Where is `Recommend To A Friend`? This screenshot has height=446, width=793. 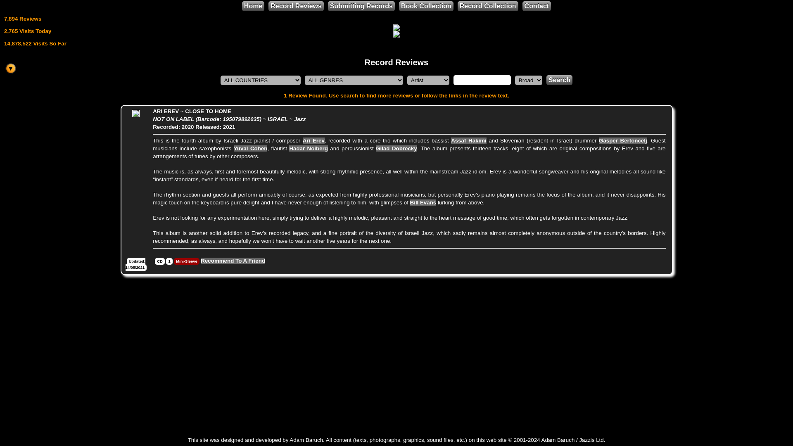 Recommend To A Friend is located at coordinates (233, 261).